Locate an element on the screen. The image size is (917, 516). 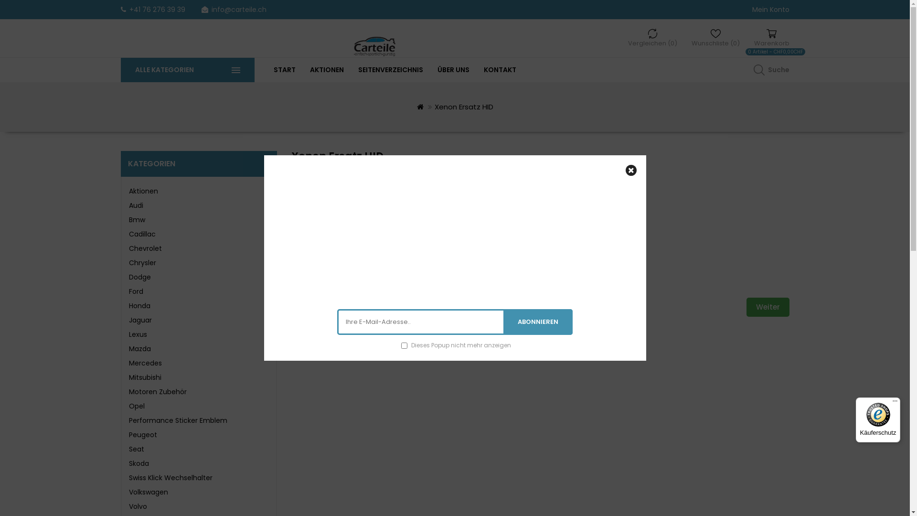
Ford is located at coordinates (136, 291).